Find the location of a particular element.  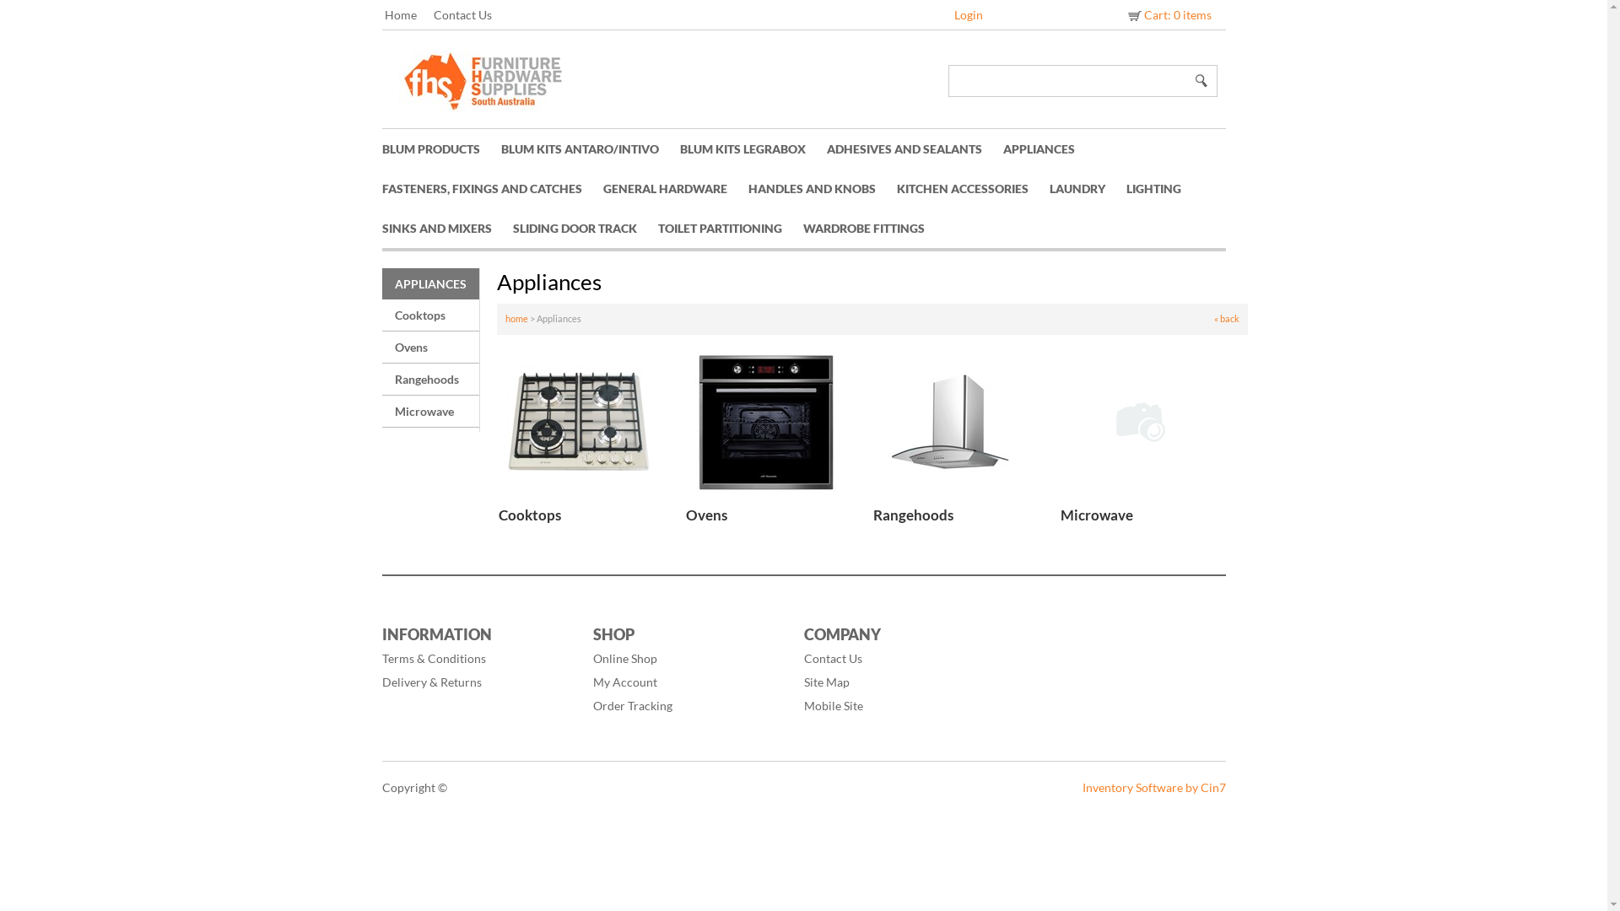

Microwave is located at coordinates (430, 412).